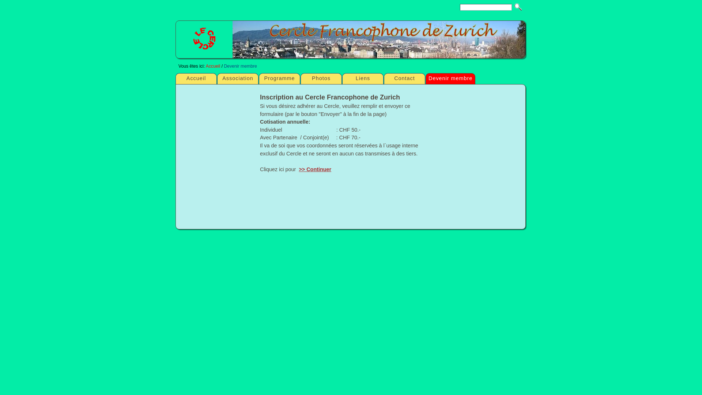  Describe the element at coordinates (450, 79) in the screenshot. I see `Devenir membre` at that location.